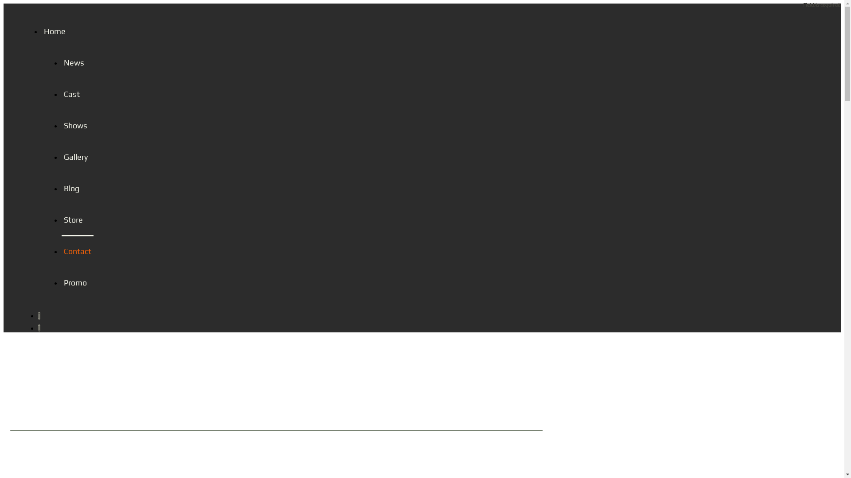 Image resolution: width=851 pixels, height=478 pixels. Describe the element at coordinates (78, 251) in the screenshot. I see `Contact` at that location.